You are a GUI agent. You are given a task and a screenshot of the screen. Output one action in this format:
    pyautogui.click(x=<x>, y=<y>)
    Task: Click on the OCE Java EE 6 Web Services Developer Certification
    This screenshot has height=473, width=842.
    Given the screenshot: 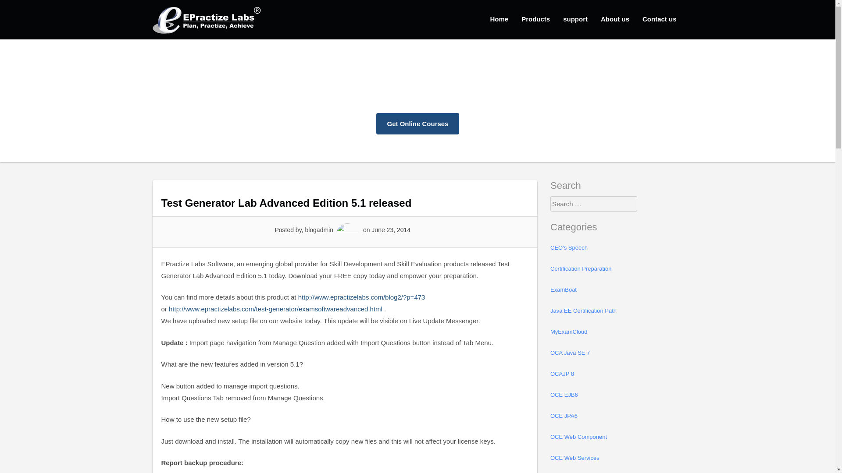 What is the action you would take?
    pyautogui.click(x=610, y=458)
    